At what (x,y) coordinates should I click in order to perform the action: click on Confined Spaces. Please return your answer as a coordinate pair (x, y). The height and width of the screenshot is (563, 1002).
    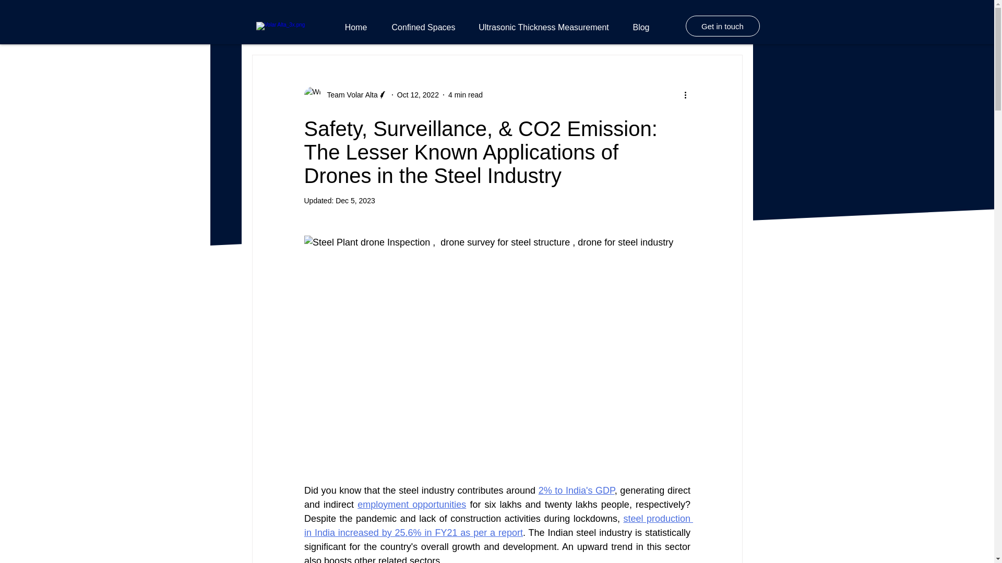
    Looking at the image, I should click on (424, 27).